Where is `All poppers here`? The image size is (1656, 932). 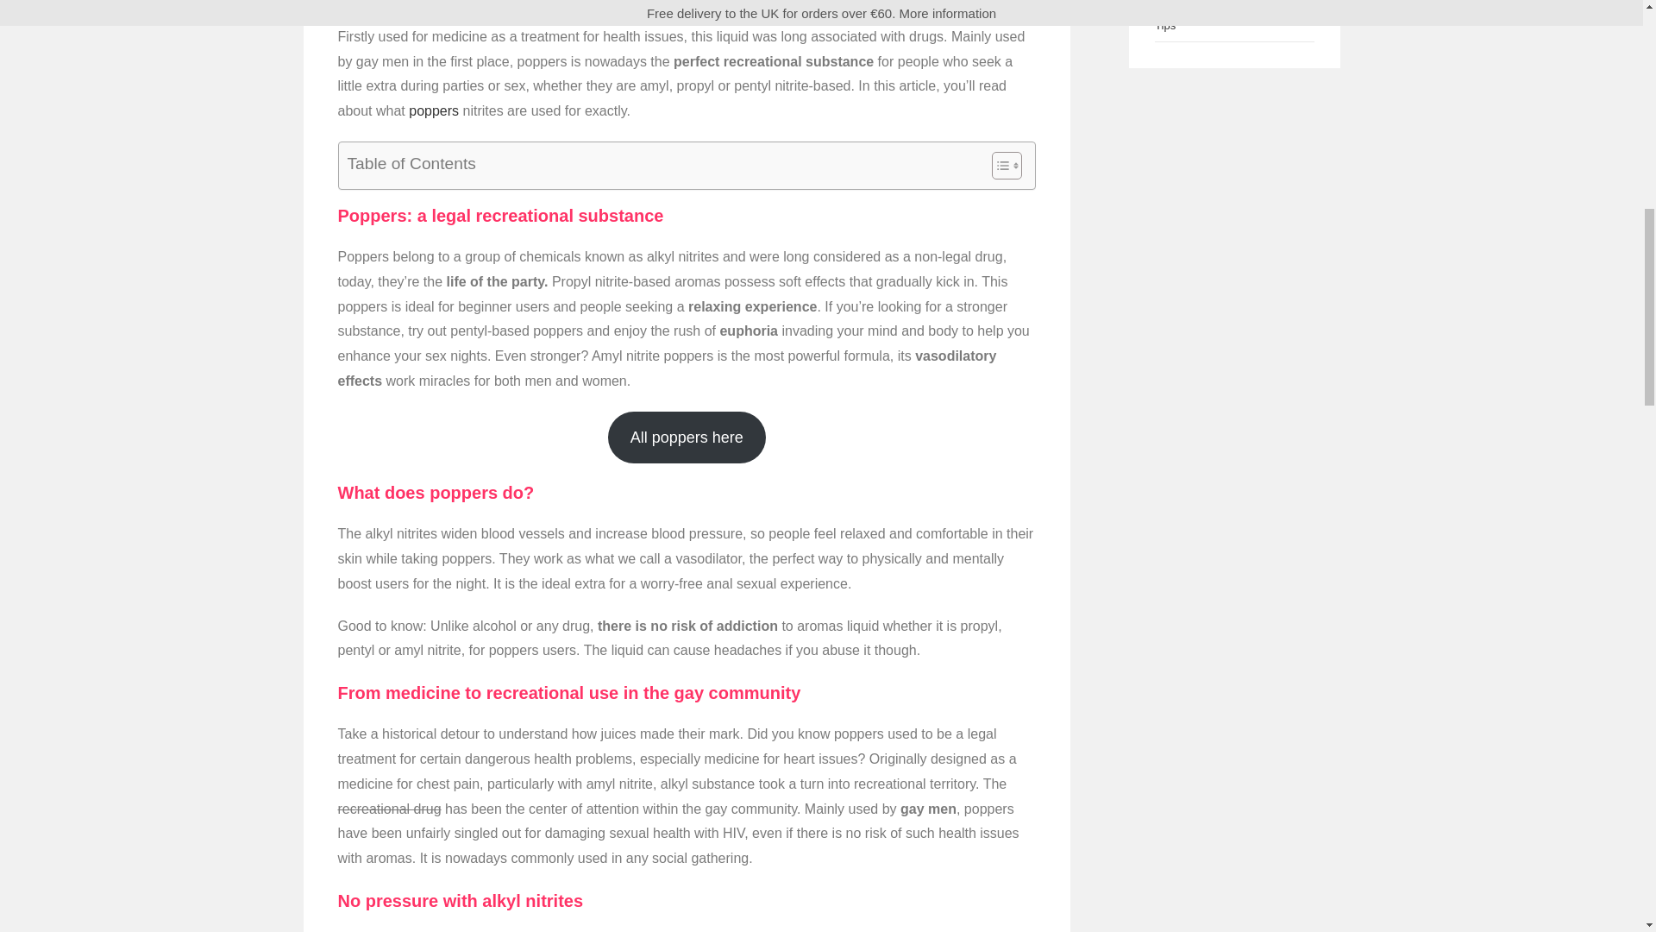
All poppers here is located at coordinates (687, 437).